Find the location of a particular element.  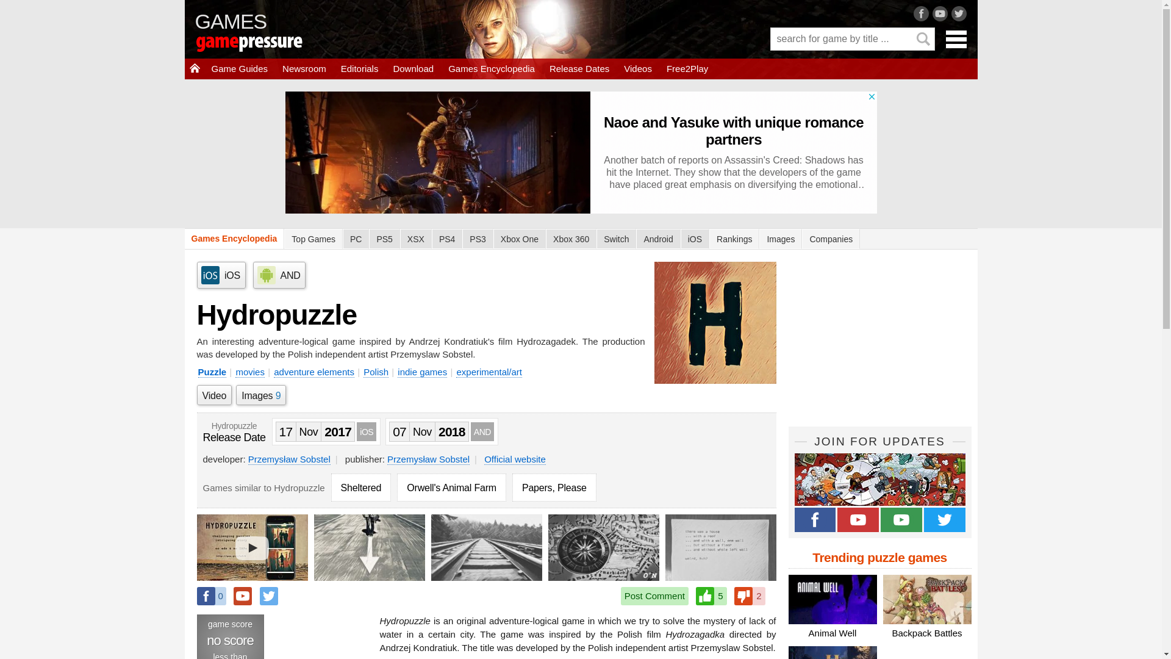

Android is located at coordinates (657, 239).